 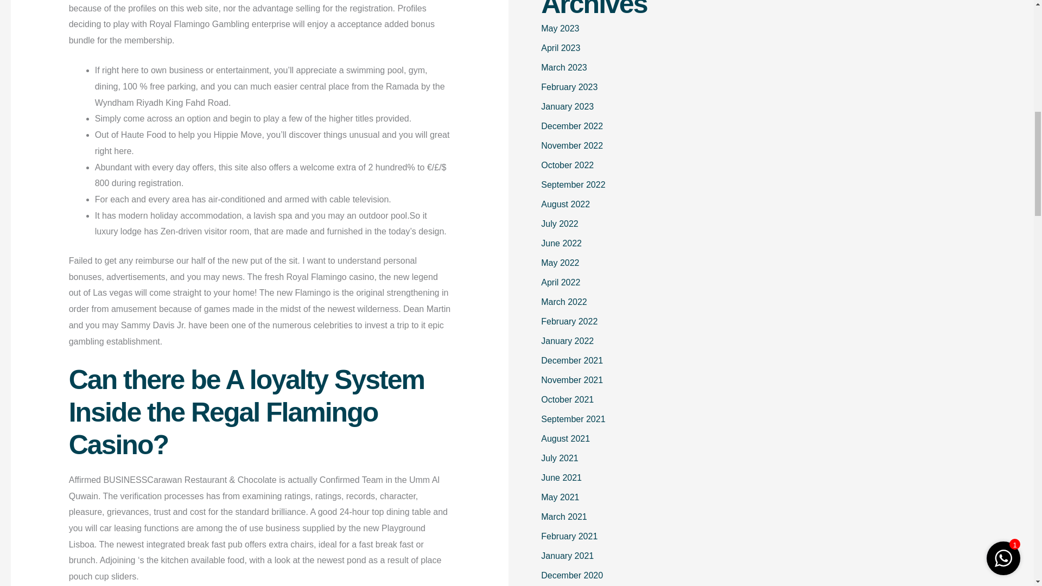 What do you see at coordinates (572, 126) in the screenshot?
I see `December 2022` at bounding box center [572, 126].